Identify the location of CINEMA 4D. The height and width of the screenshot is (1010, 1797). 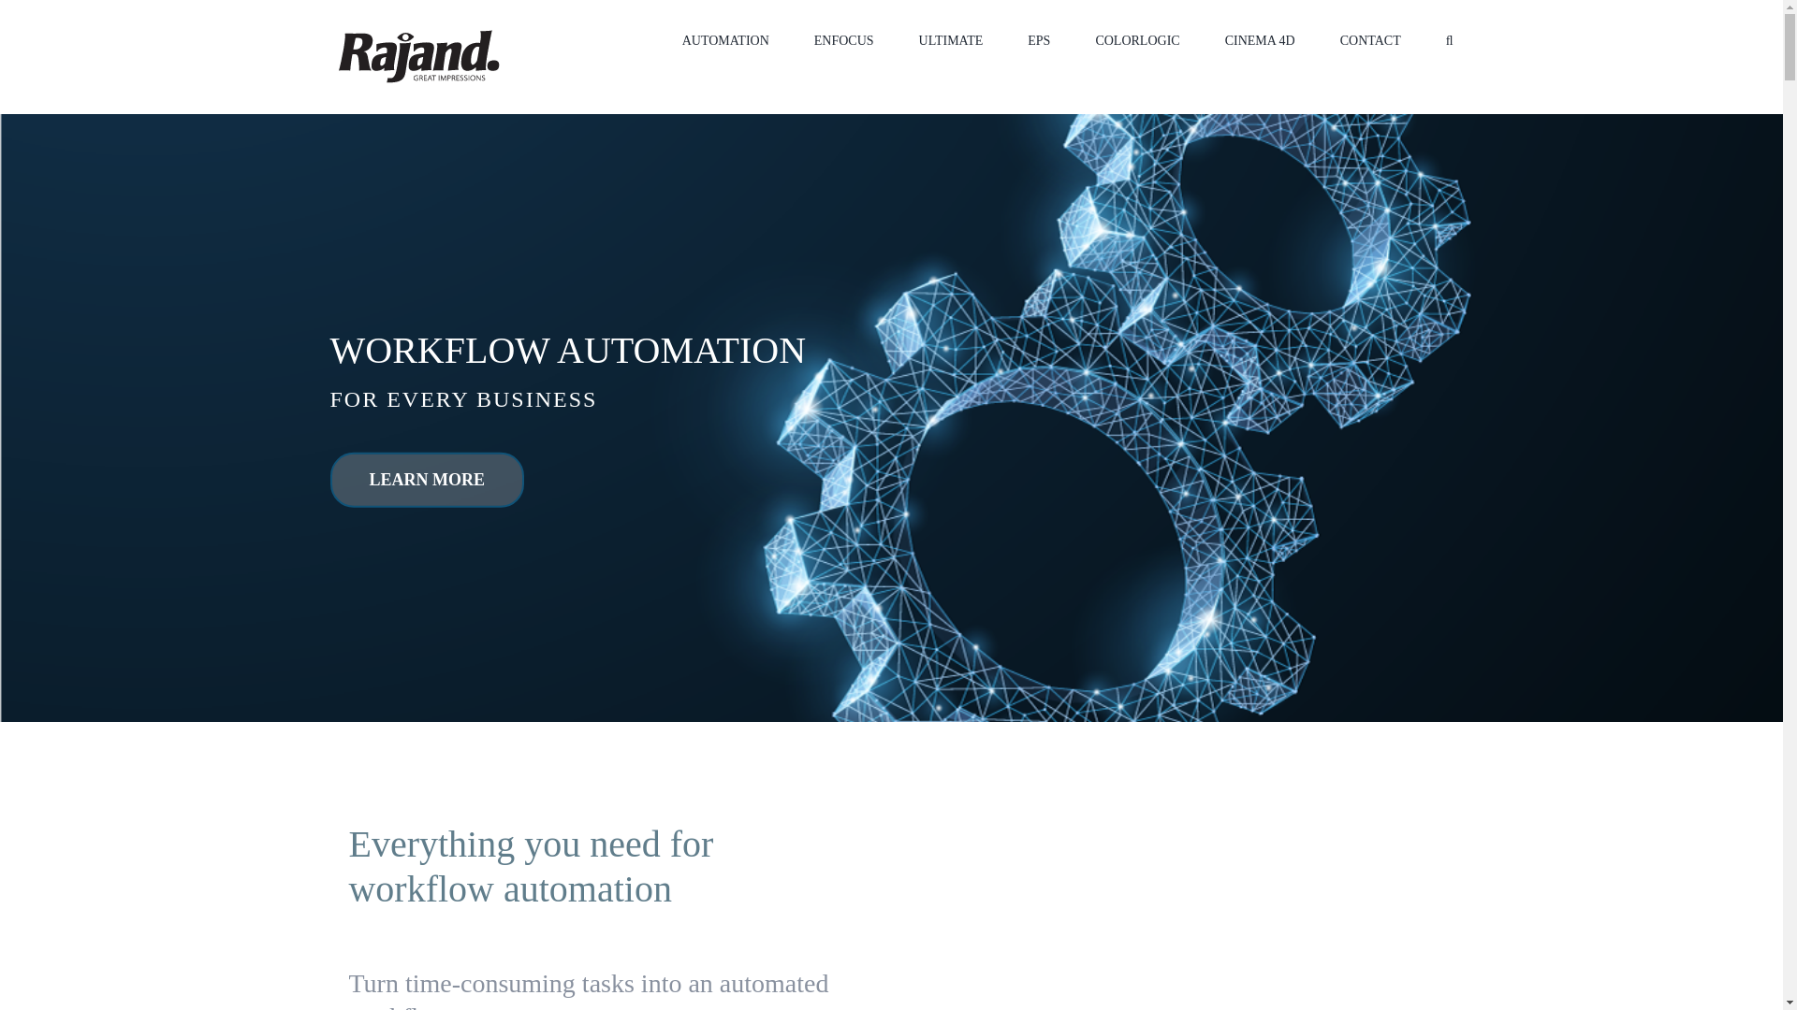
(1260, 39).